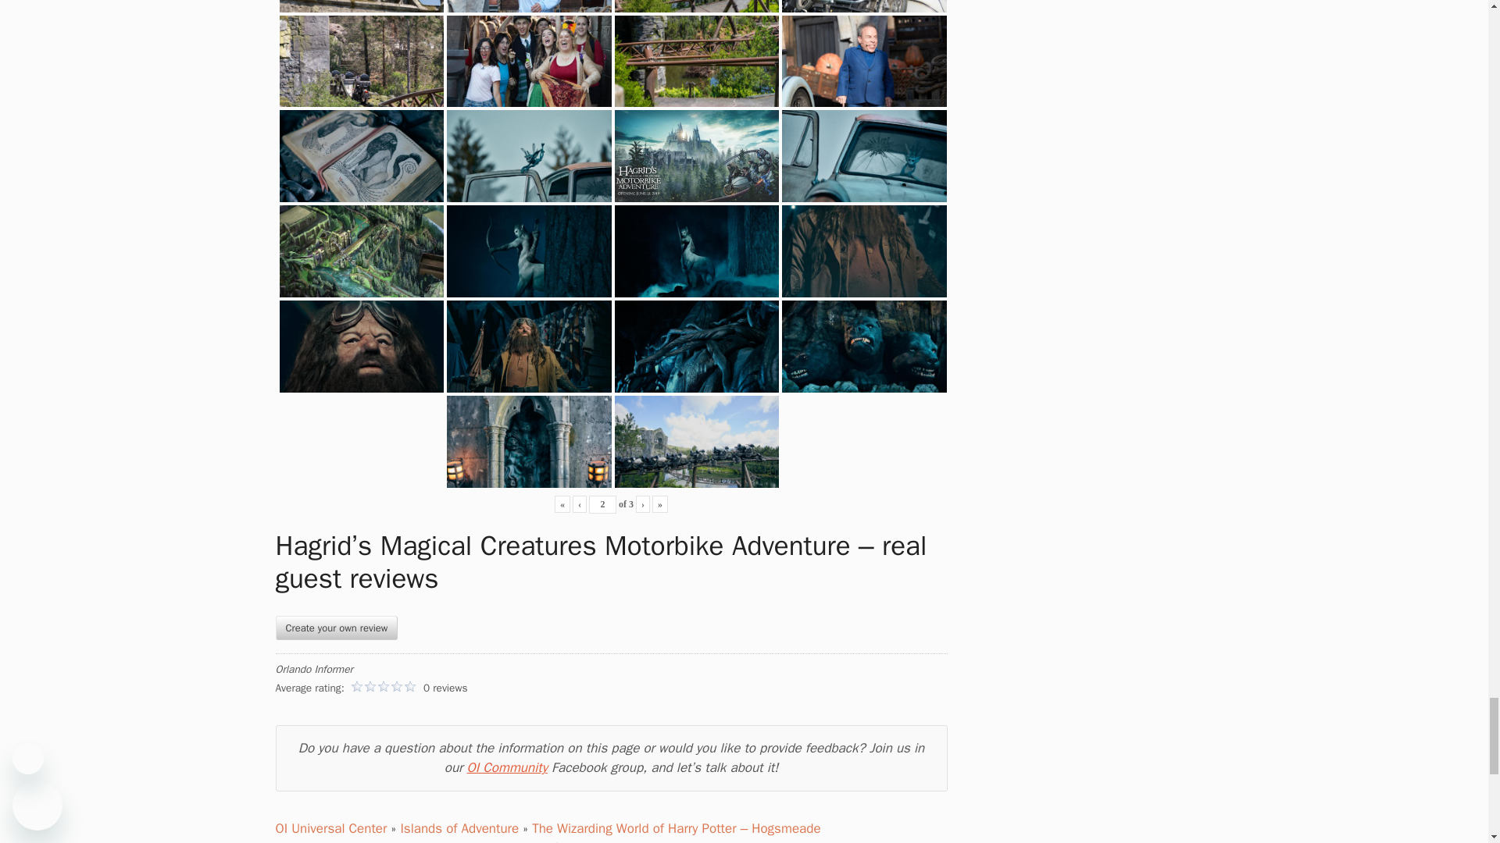  What do you see at coordinates (530, 51) in the screenshot?
I see `Hagrid's Magical Creatures Motorbike Adventure` at bounding box center [530, 51].